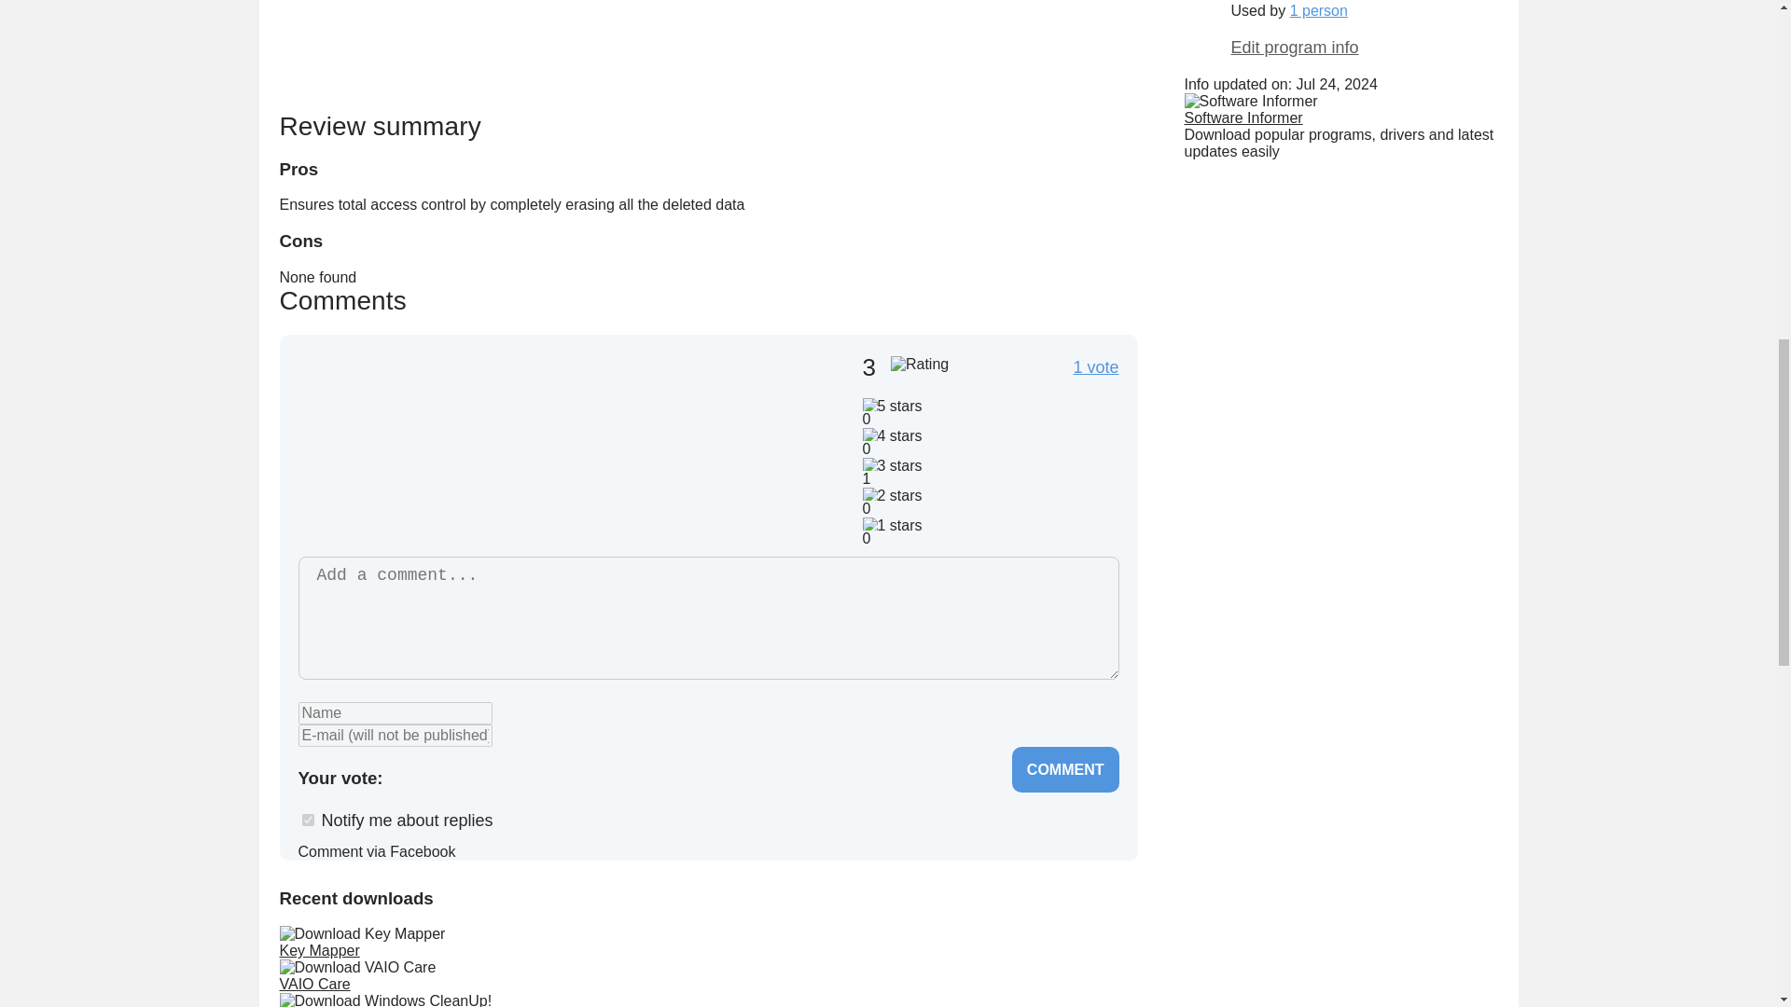  Describe the element at coordinates (517, 776) in the screenshot. I see `5` at that location.